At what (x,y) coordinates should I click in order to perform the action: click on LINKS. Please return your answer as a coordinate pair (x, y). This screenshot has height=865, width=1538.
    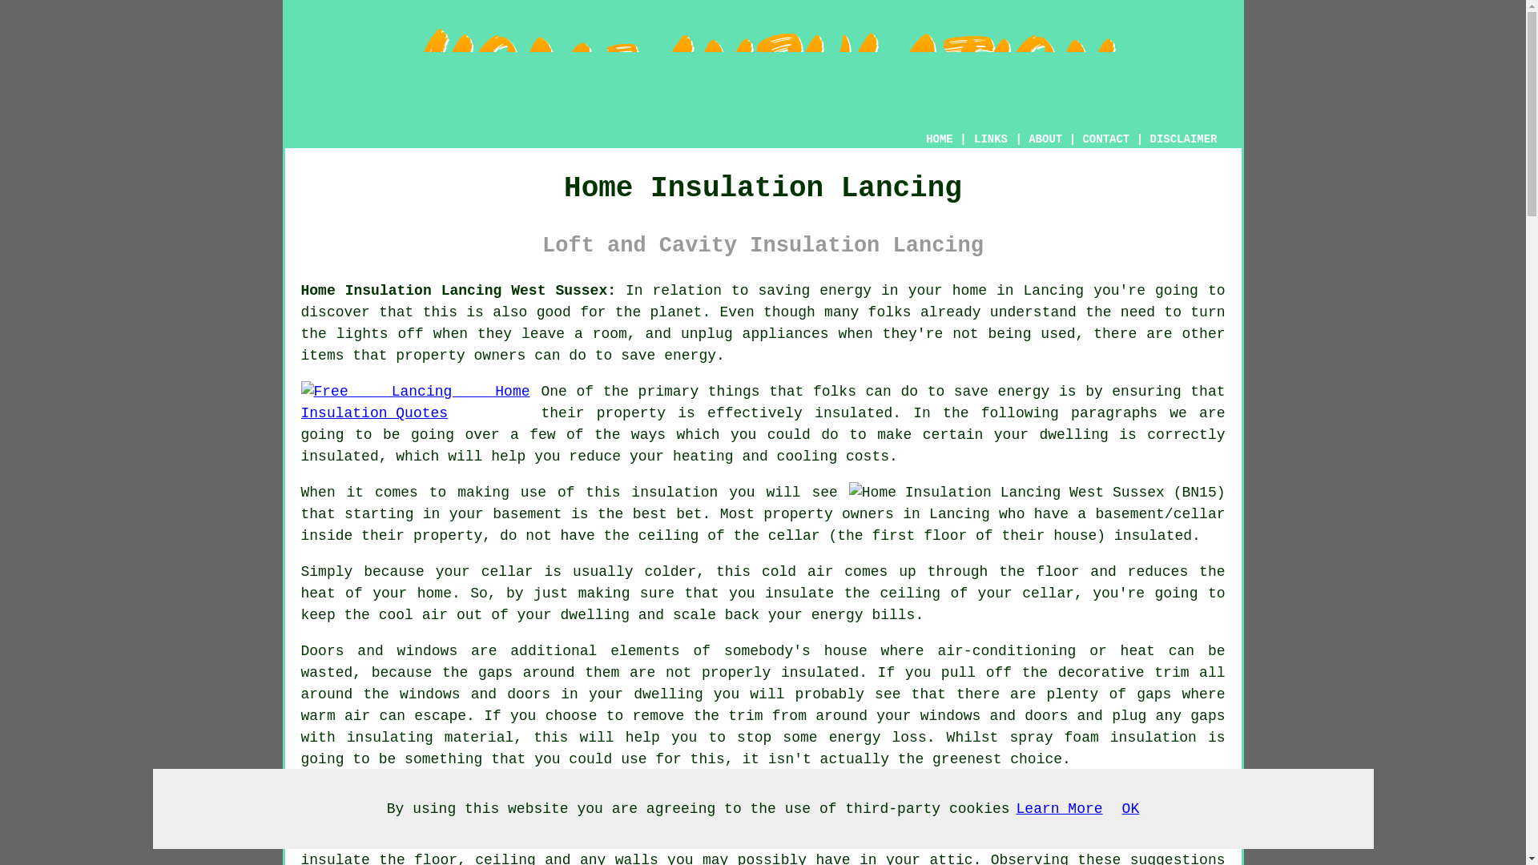
    Looking at the image, I should click on (991, 139).